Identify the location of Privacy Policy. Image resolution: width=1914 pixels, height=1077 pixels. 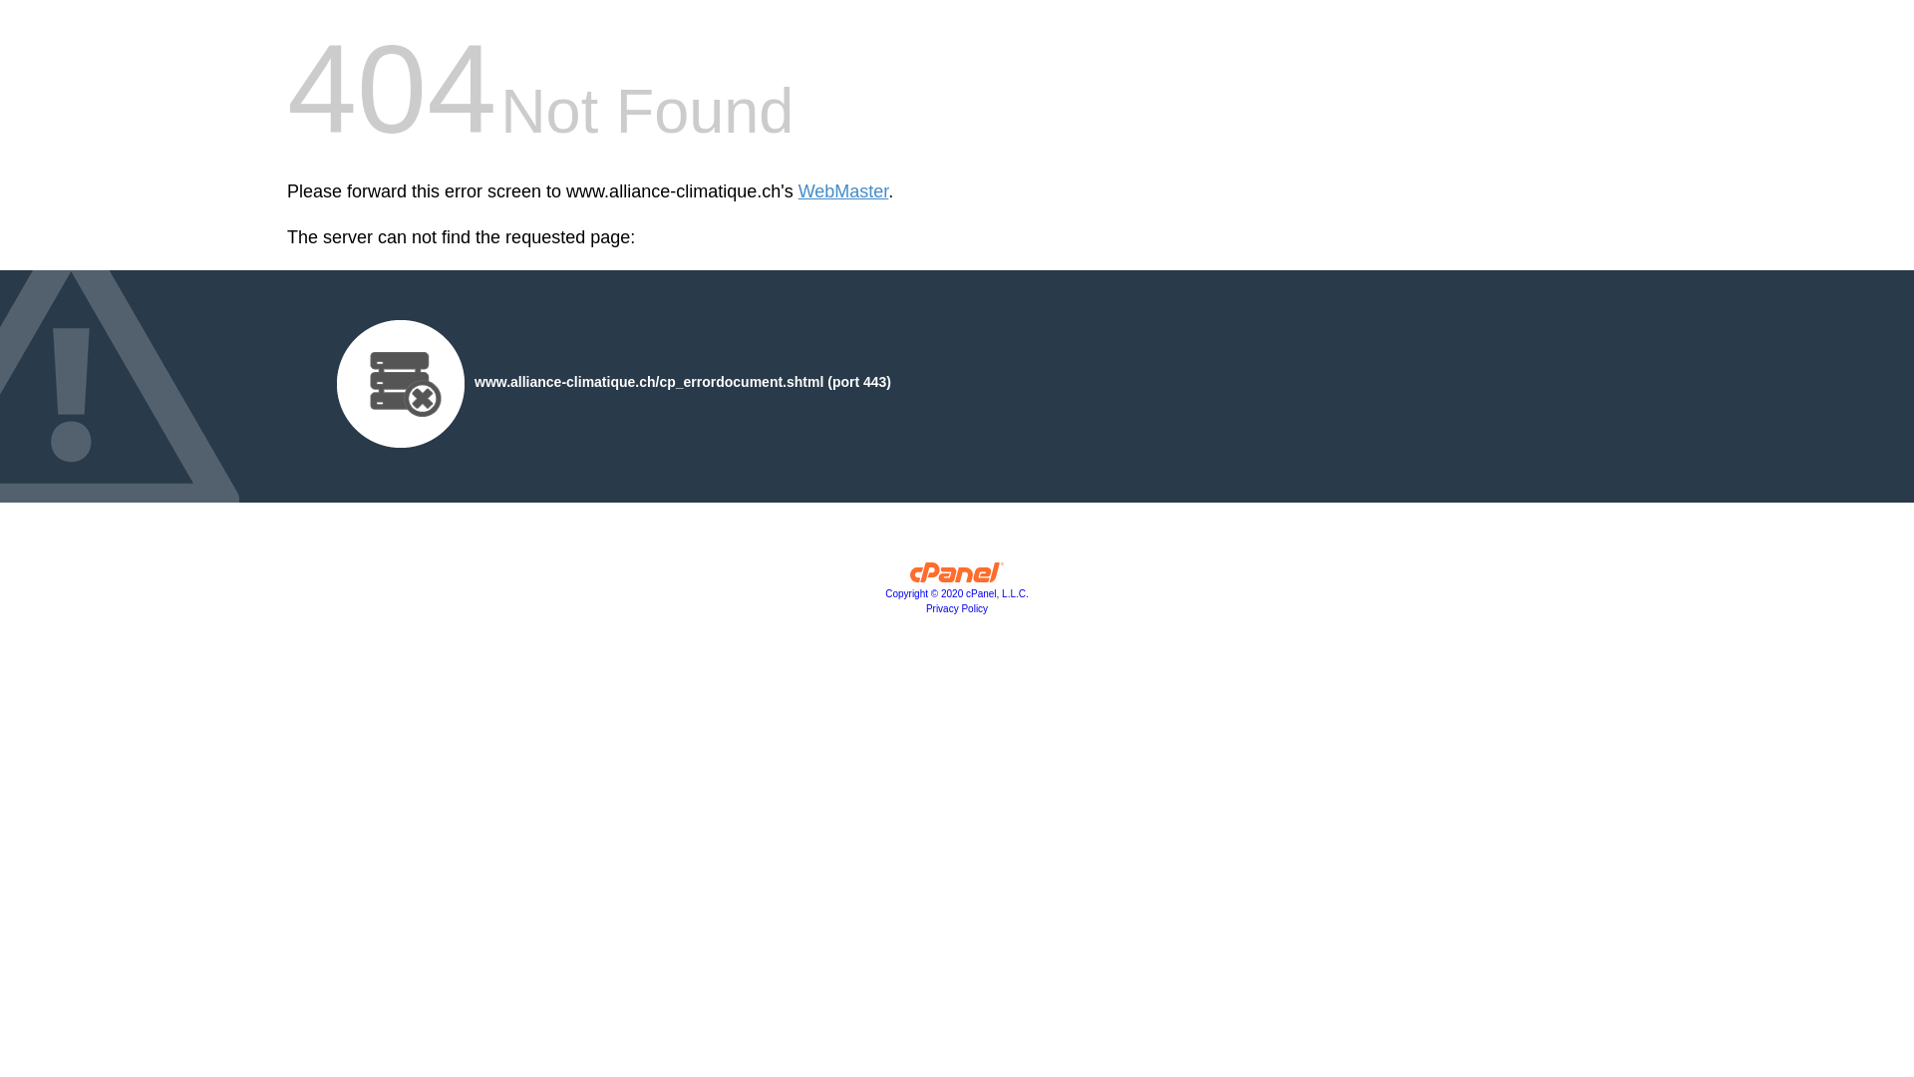
(957, 608).